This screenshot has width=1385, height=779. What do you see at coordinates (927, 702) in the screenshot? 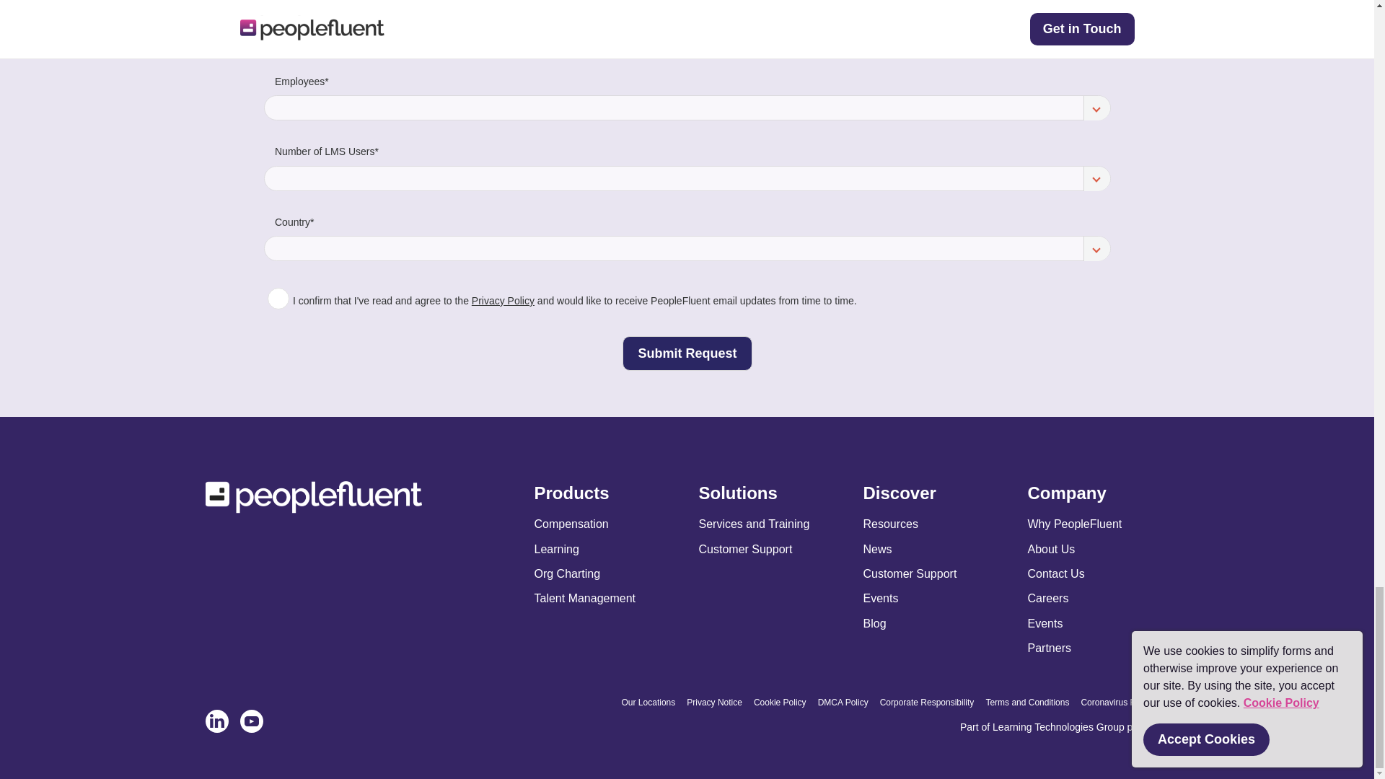
I see `Corporate Responsibility` at bounding box center [927, 702].